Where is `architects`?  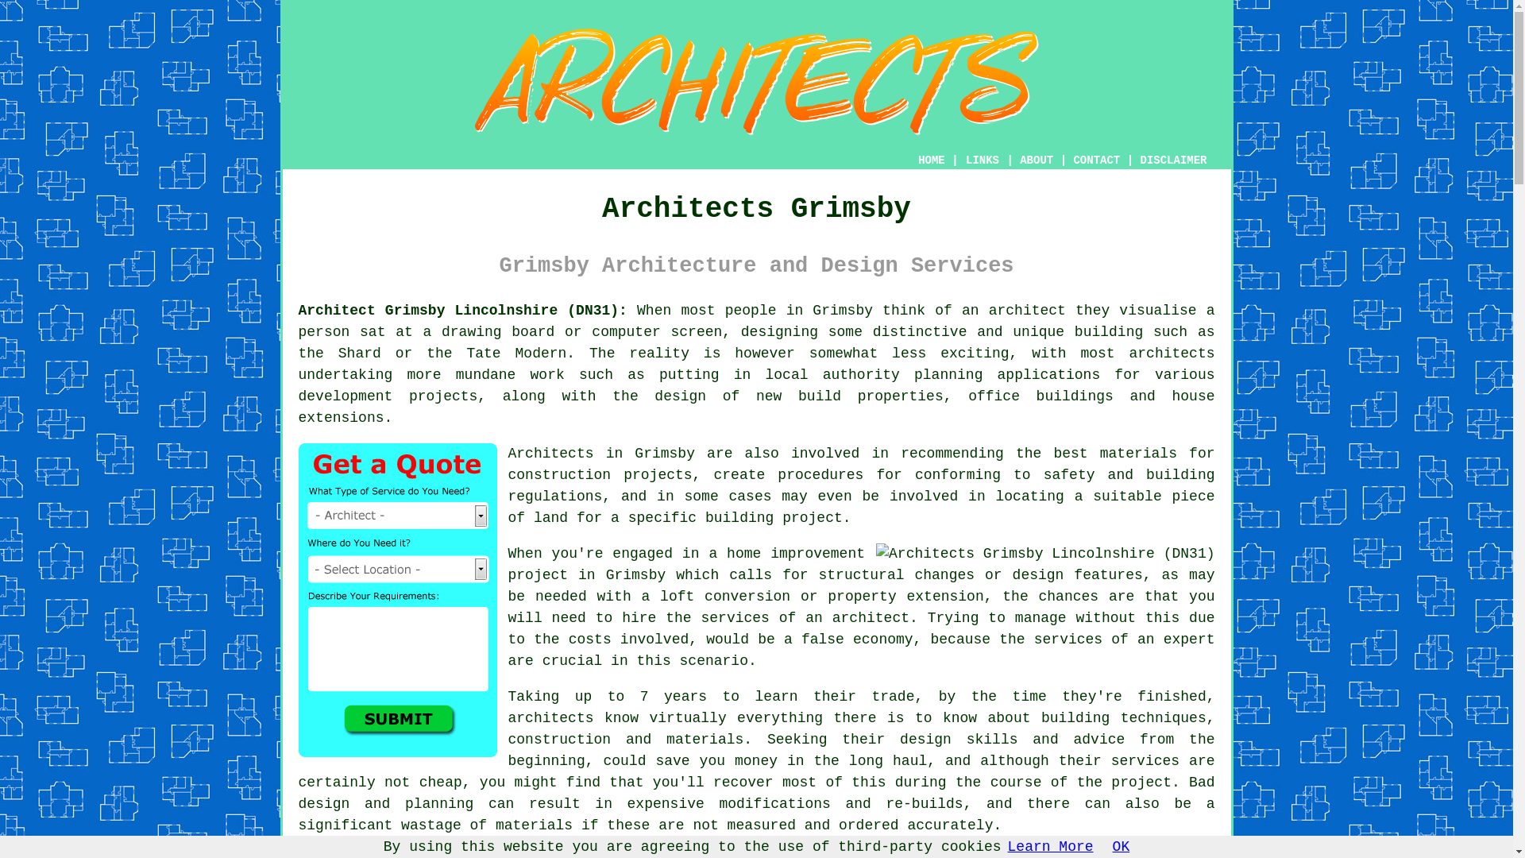
architects is located at coordinates (551, 718).